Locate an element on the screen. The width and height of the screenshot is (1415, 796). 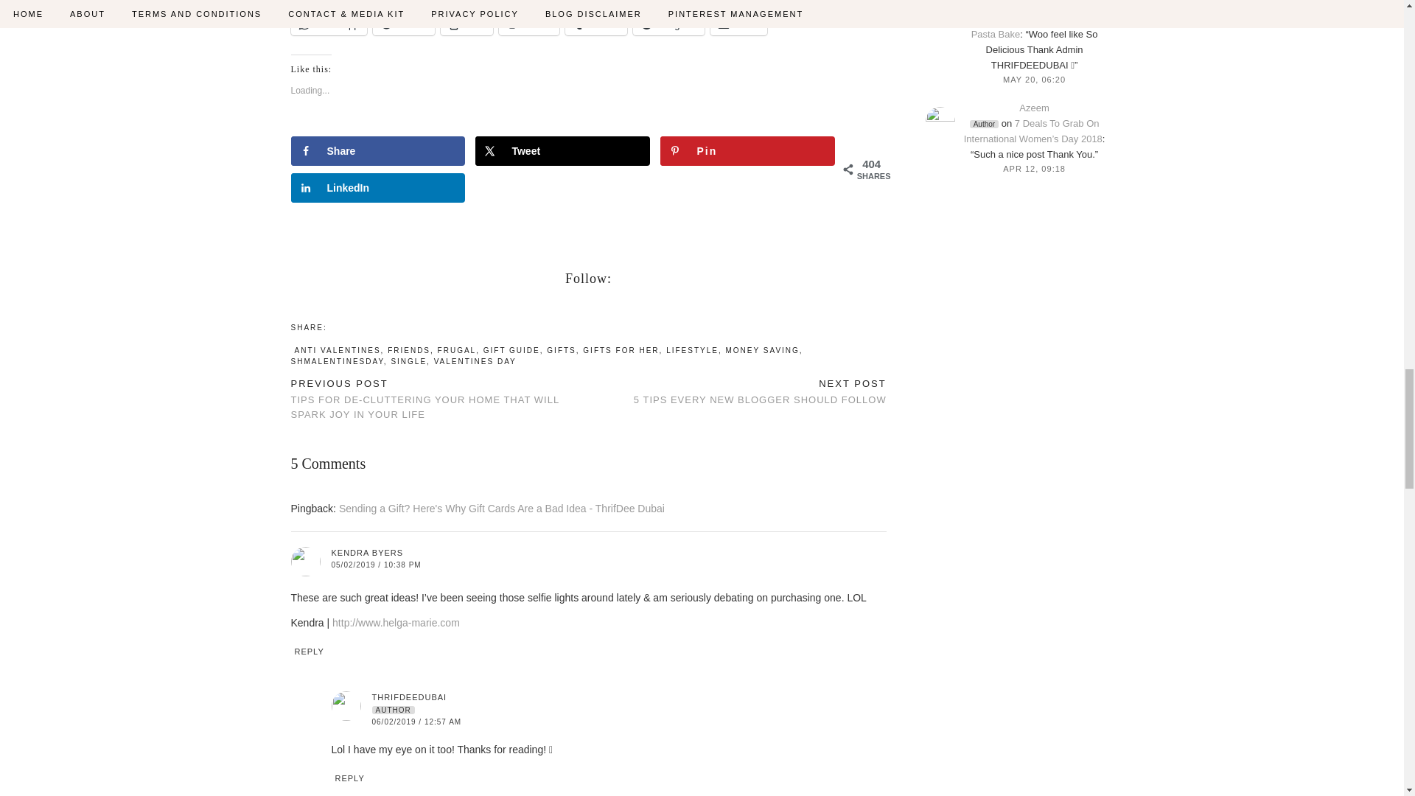
Click to share on Telegram is located at coordinates (668, 24).